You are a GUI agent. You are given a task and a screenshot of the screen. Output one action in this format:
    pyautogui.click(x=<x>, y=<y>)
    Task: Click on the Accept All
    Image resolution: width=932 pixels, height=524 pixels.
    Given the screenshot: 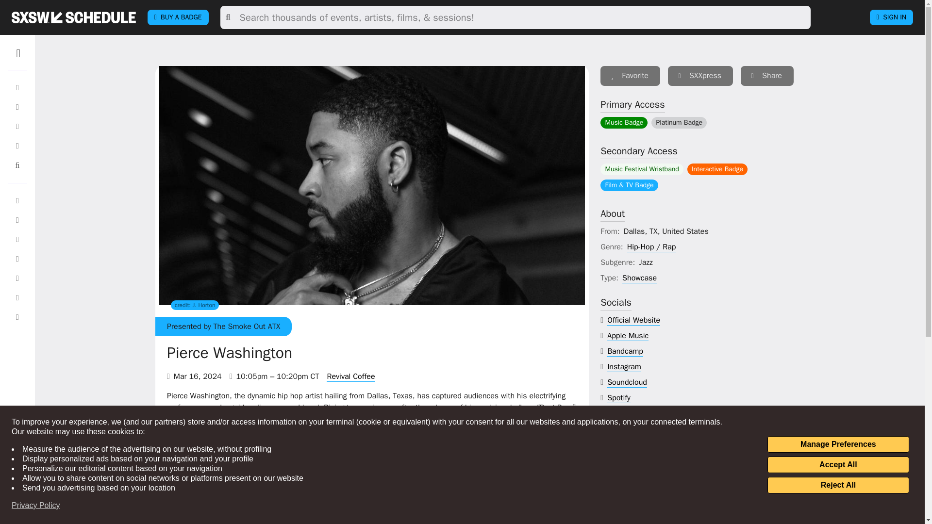 What is the action you would take?
    pyautogui.click(x=838, y=465)
    